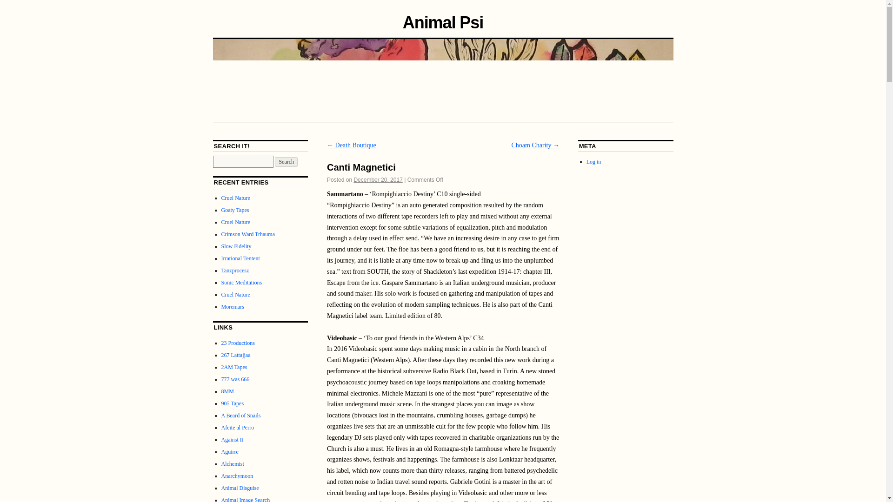  Describe the element at coordinates (378, 180) in the screenshot. I see `December 20, 2017` at that location.